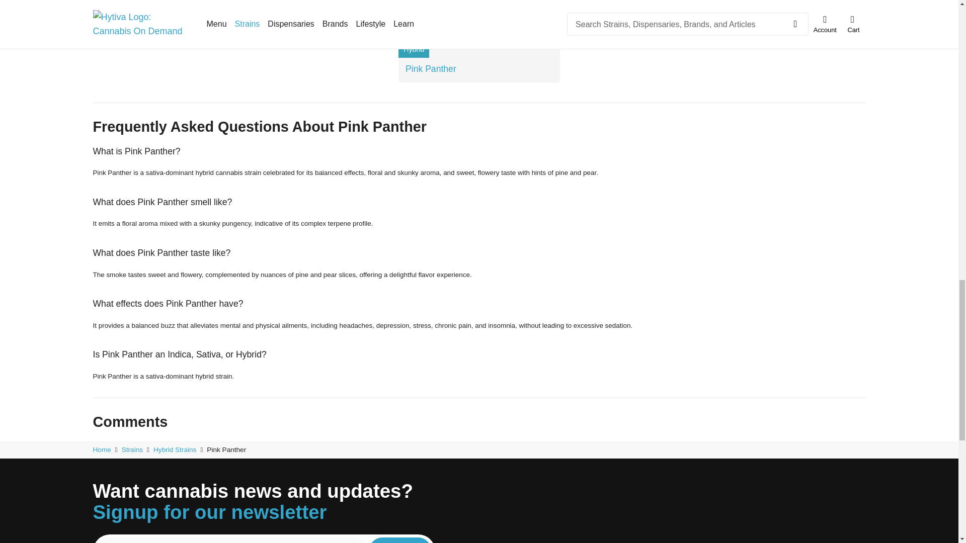  Describe the element at coordinates (478, 34) in the screenshot. I see `Pink Panther - Hybrid Cannabis Strain by Hytiva` at that location.